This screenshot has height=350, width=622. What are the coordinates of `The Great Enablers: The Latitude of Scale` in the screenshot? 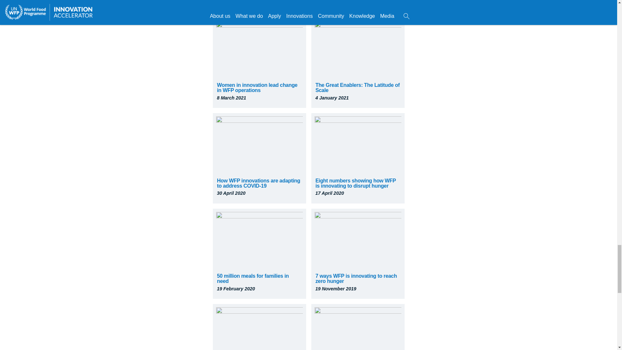 It's located at (358, 87).